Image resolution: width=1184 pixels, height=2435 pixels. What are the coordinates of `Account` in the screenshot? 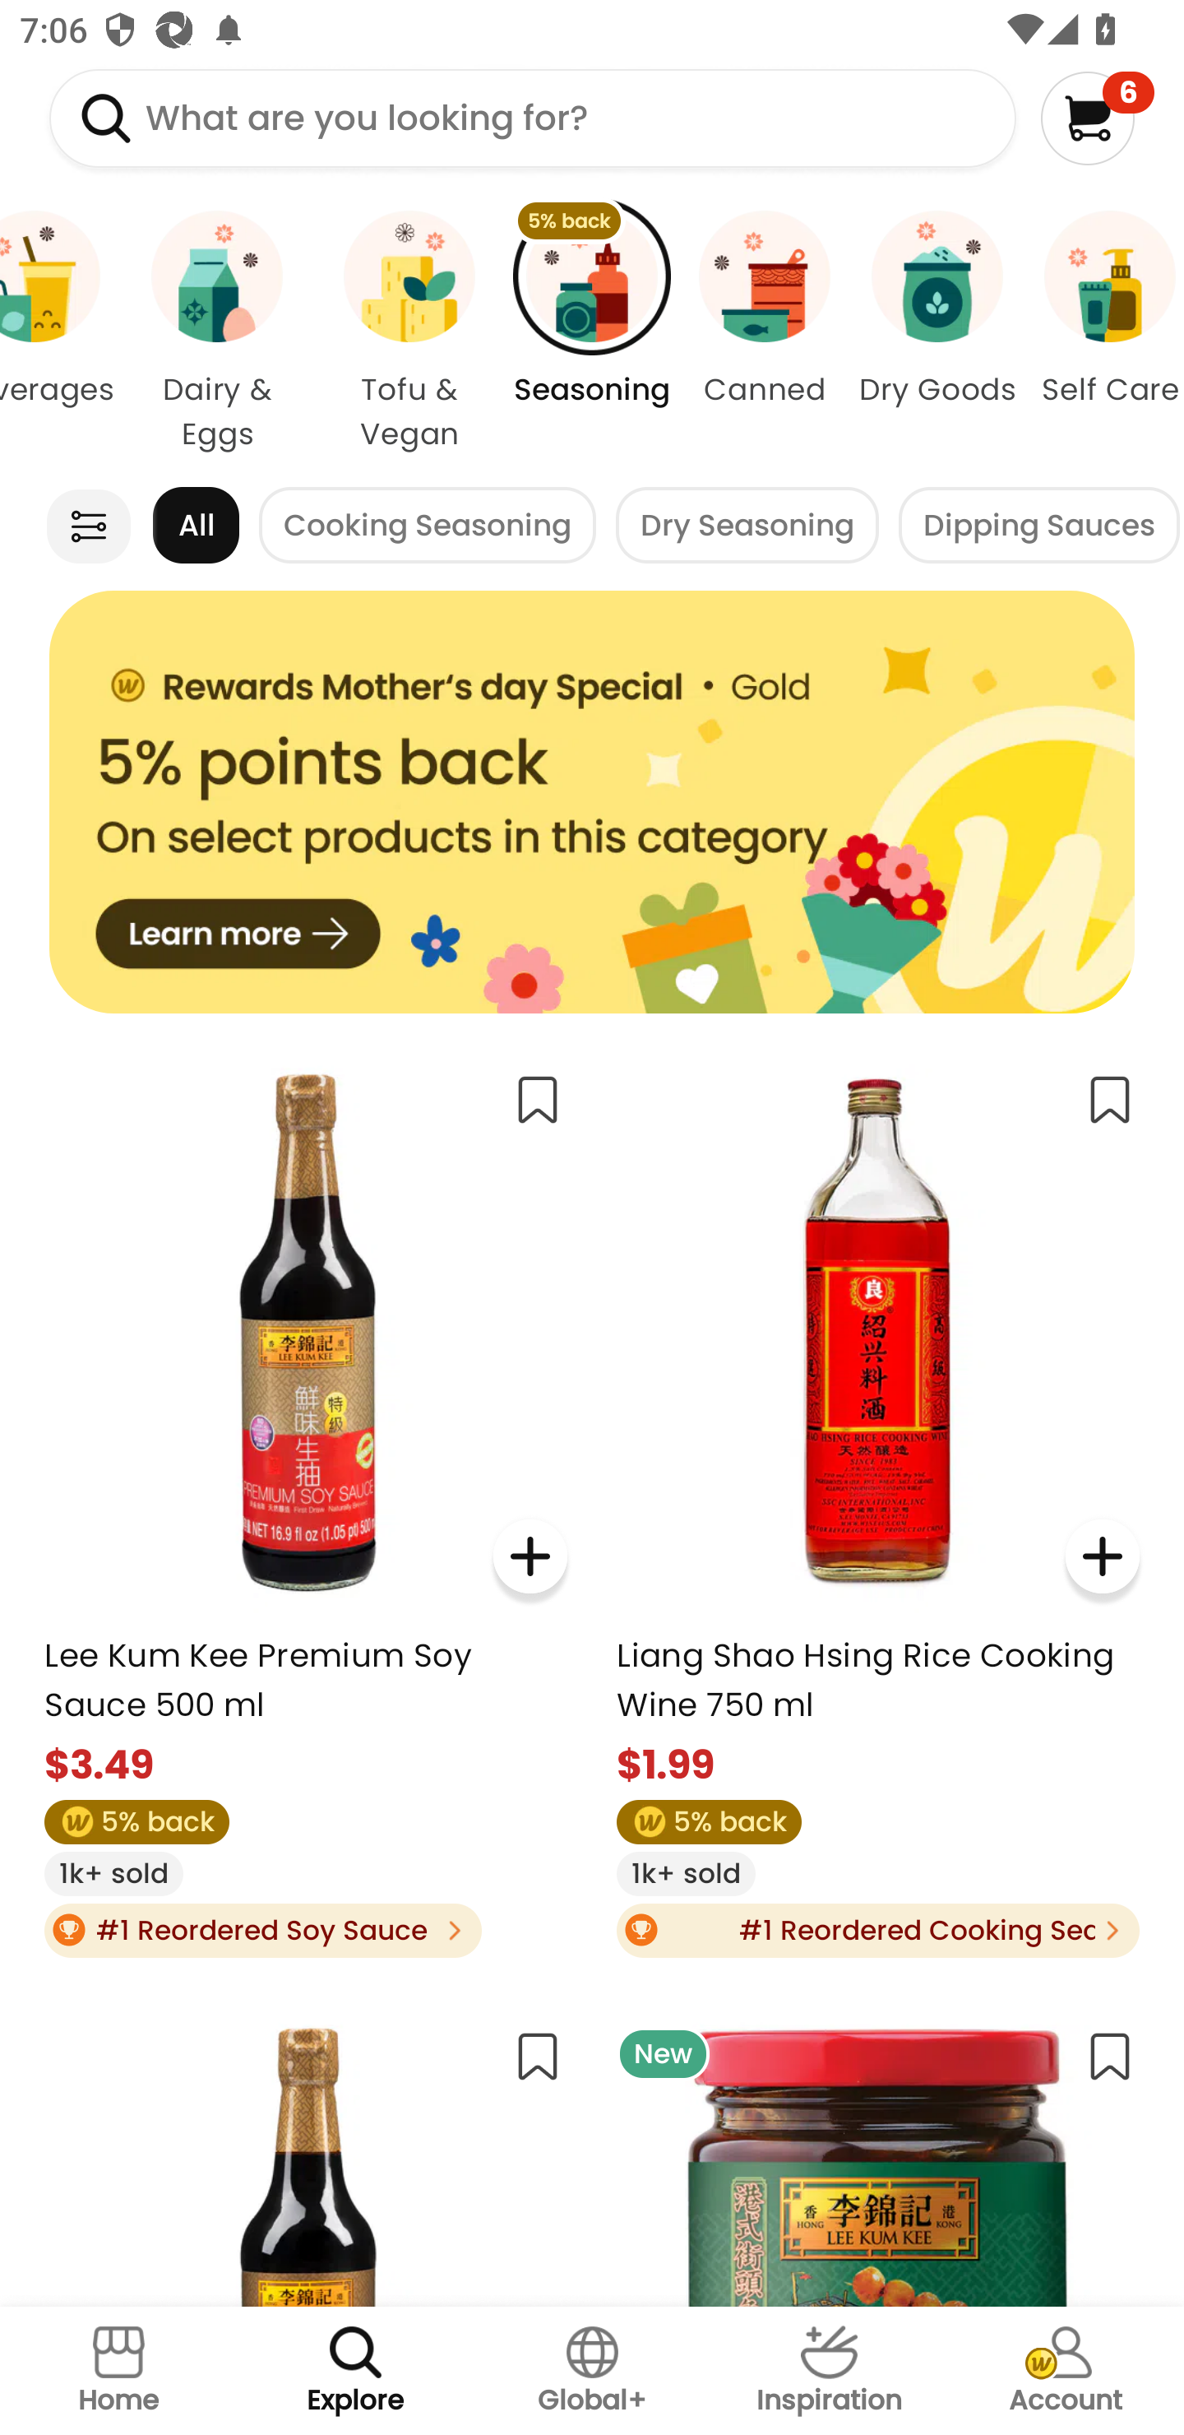 It's located at (1066, 2371).